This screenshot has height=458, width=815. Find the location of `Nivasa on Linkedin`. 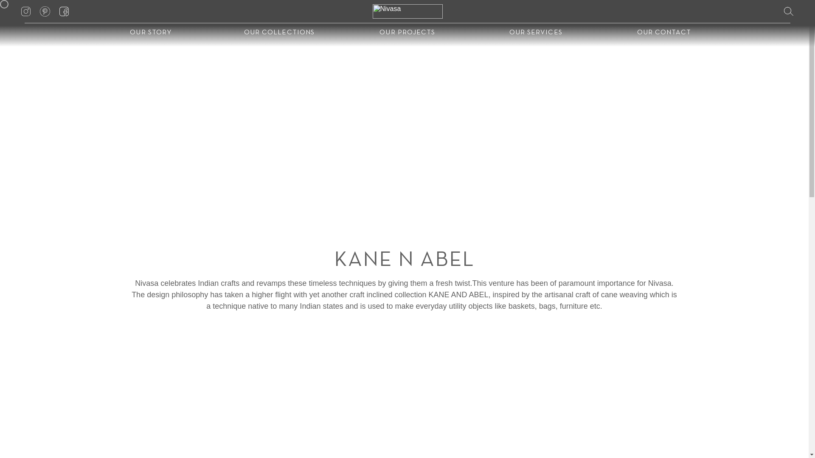

Nivasa on Linkedin is located at coordinates (348, 435).